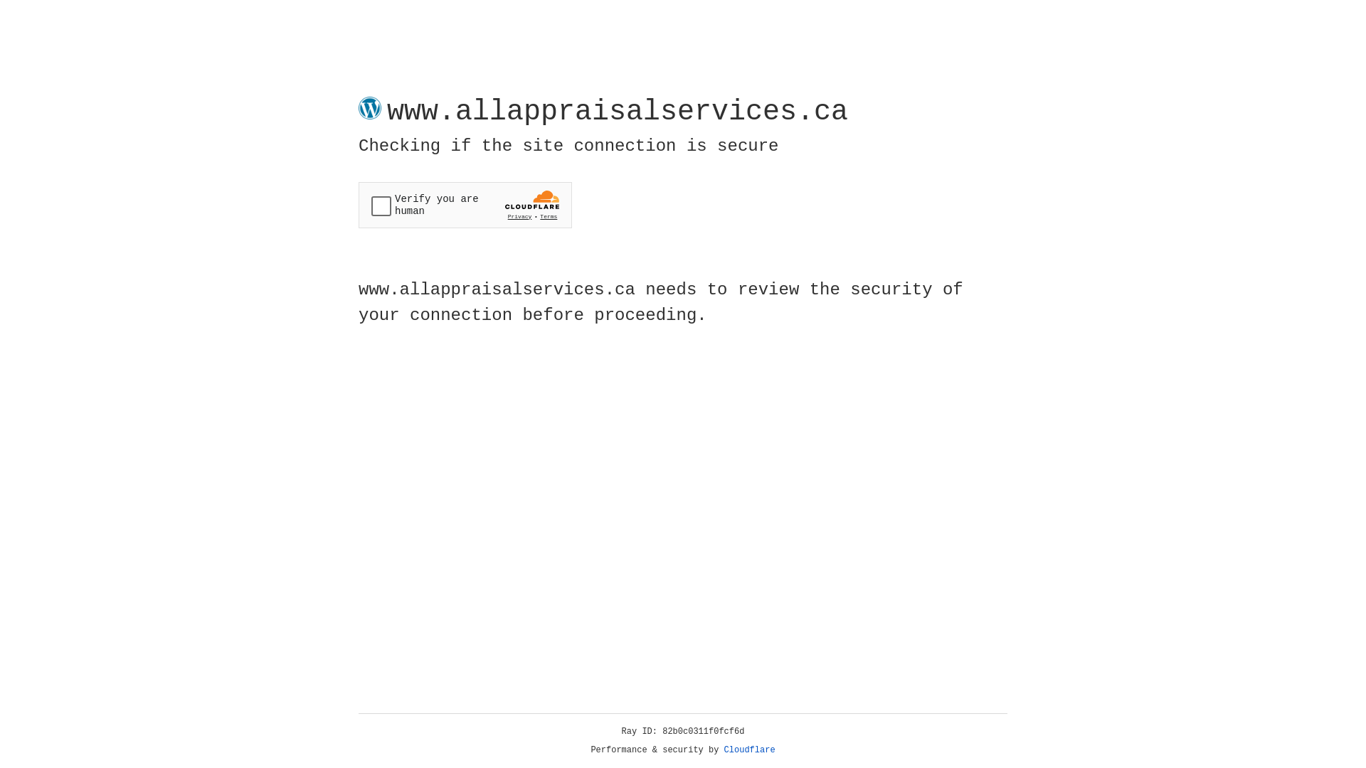  I want to click on Cloudflare, so click(750, 750).